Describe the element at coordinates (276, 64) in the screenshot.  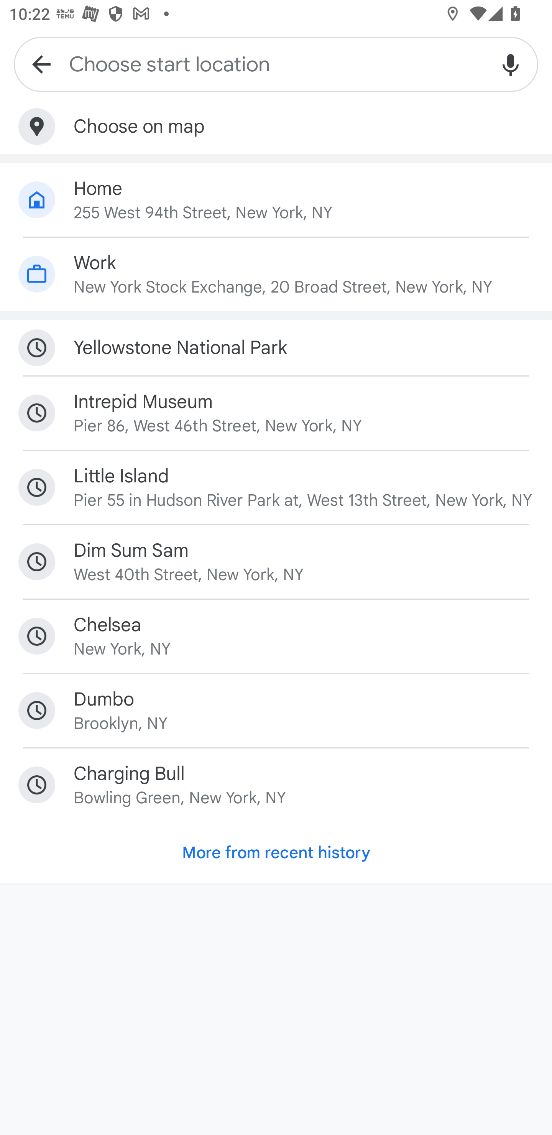
I see `Choose start location` at that location.